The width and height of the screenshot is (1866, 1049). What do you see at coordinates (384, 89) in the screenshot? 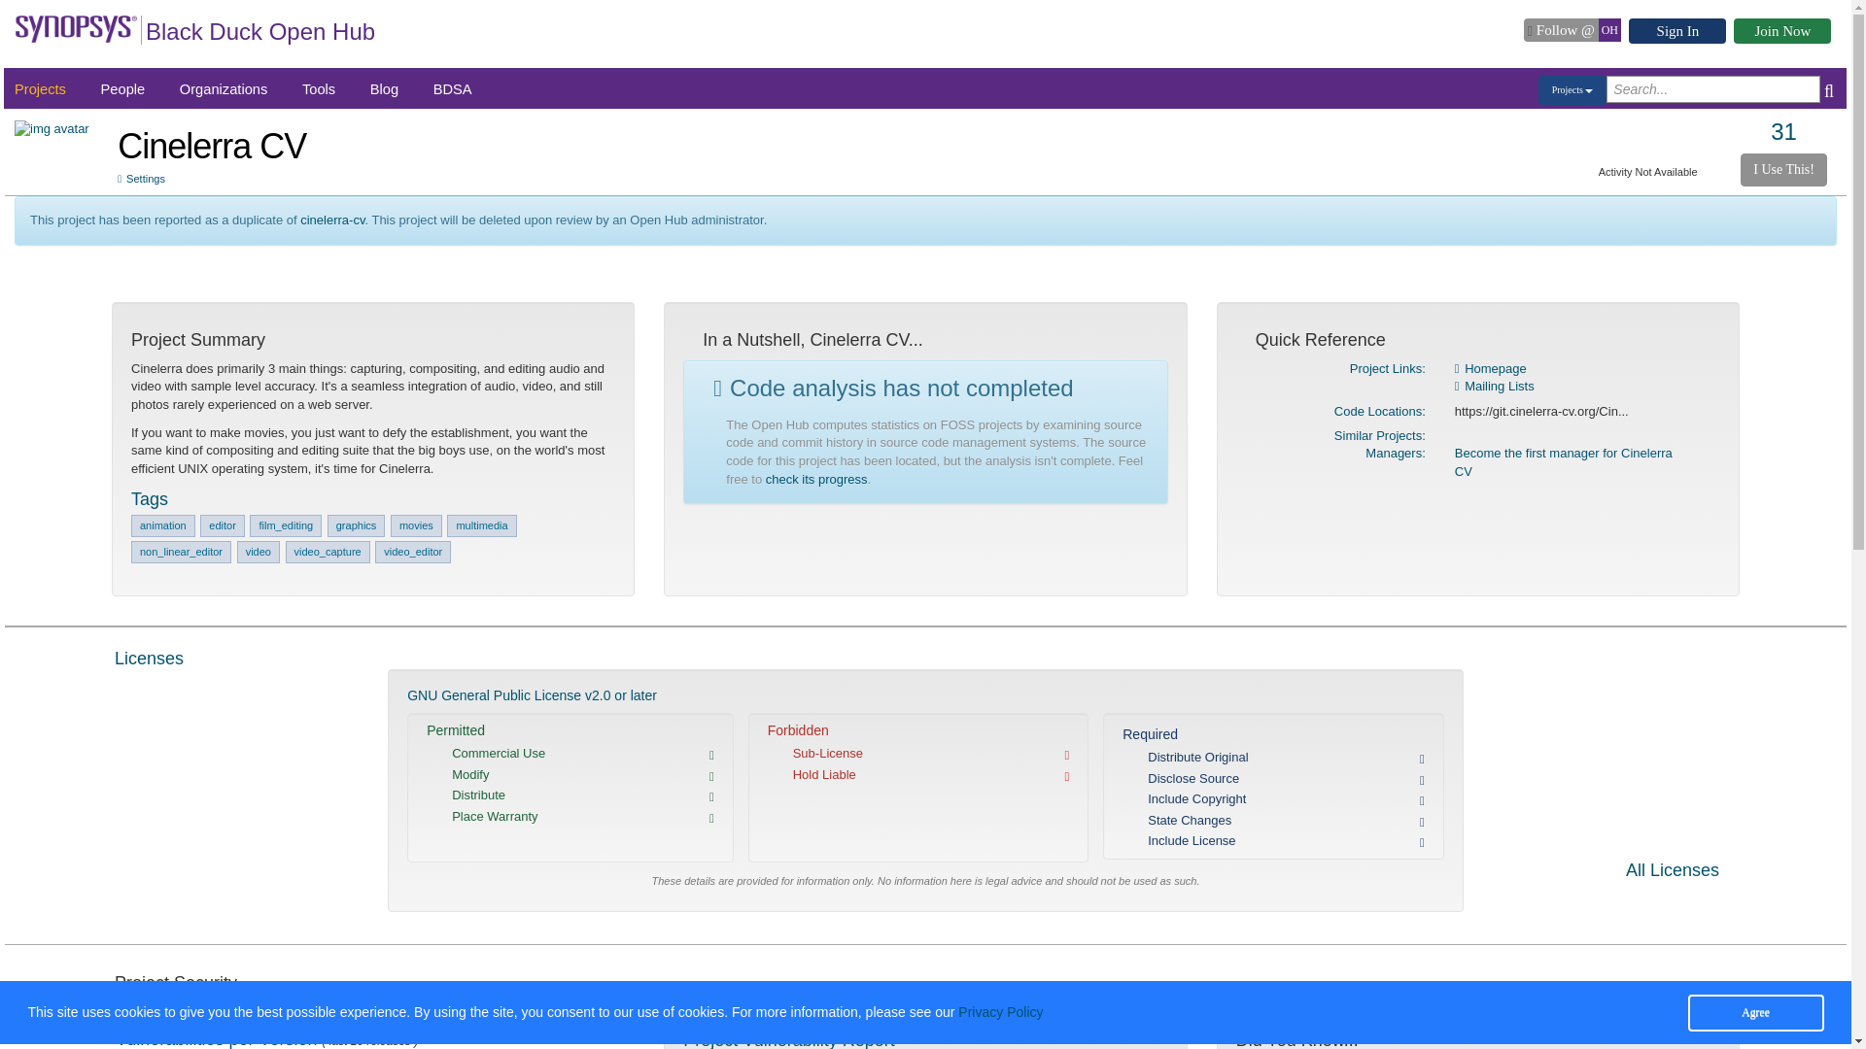
I see `Blog` at bounding box center [384, 89].